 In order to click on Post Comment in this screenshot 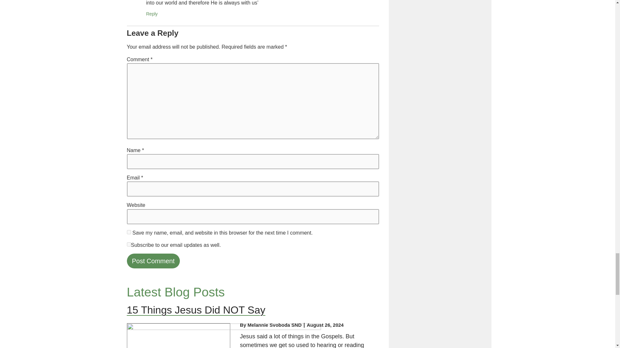, I will do `click(153, 261)`.